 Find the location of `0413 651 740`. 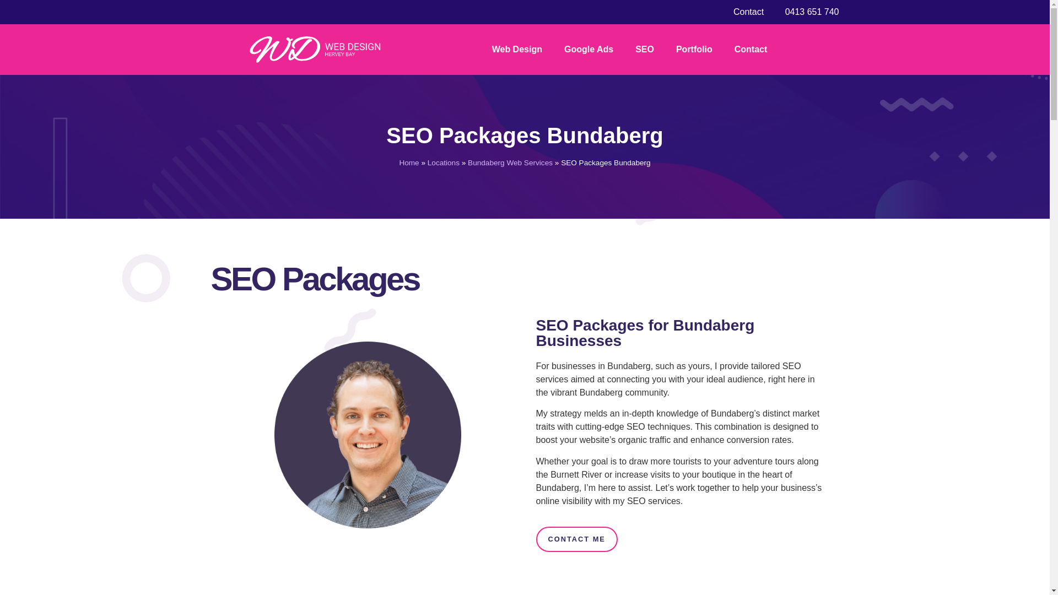

0413 651 740 is located at coordinates (806, 12).